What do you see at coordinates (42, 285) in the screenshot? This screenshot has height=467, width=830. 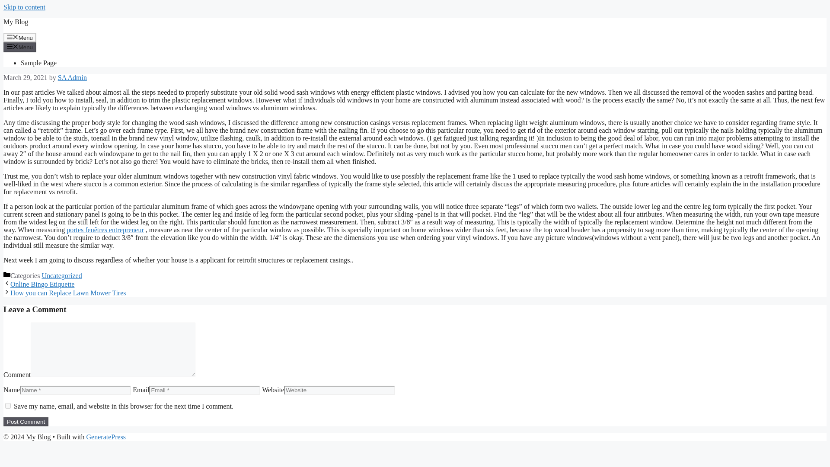 I see `Online Bingo Etiquette` at bounding box center [42, 285].